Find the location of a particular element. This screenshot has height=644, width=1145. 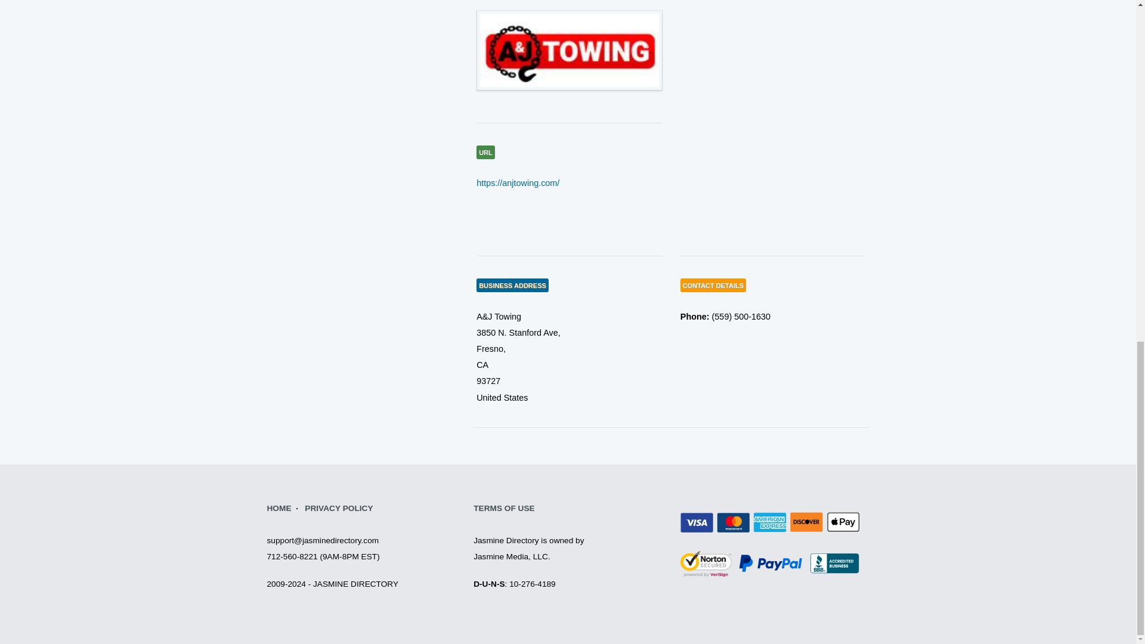

PRIVACY POLICY is located at coordinates (339, 508).